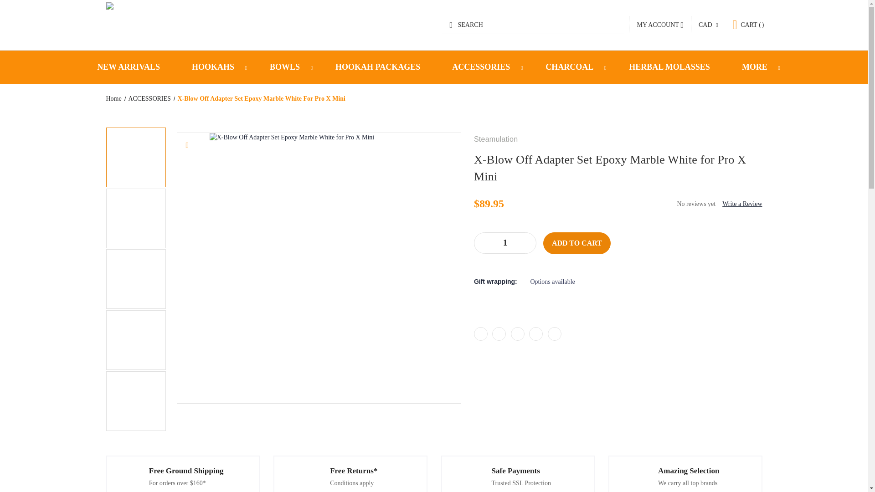 This screenshot has height=492, width=875. Describe the element at coordinates (660, 25) in the screenshot. I see `MY ACCOUNT` at that location.